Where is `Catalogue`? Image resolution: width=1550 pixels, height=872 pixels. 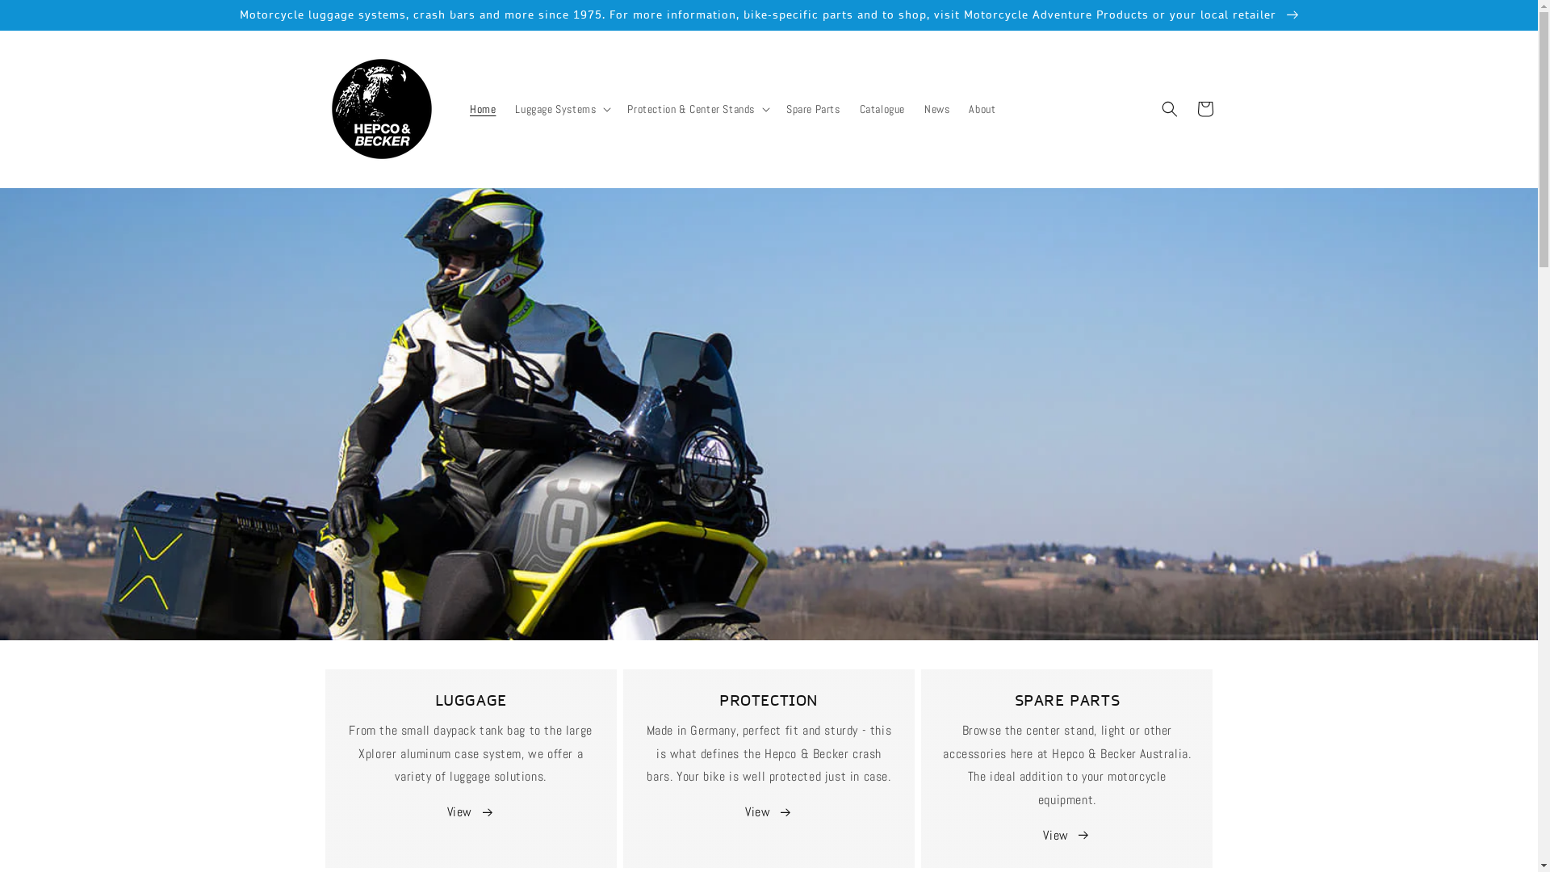
Catalogue is located at coordinates (882, 108).